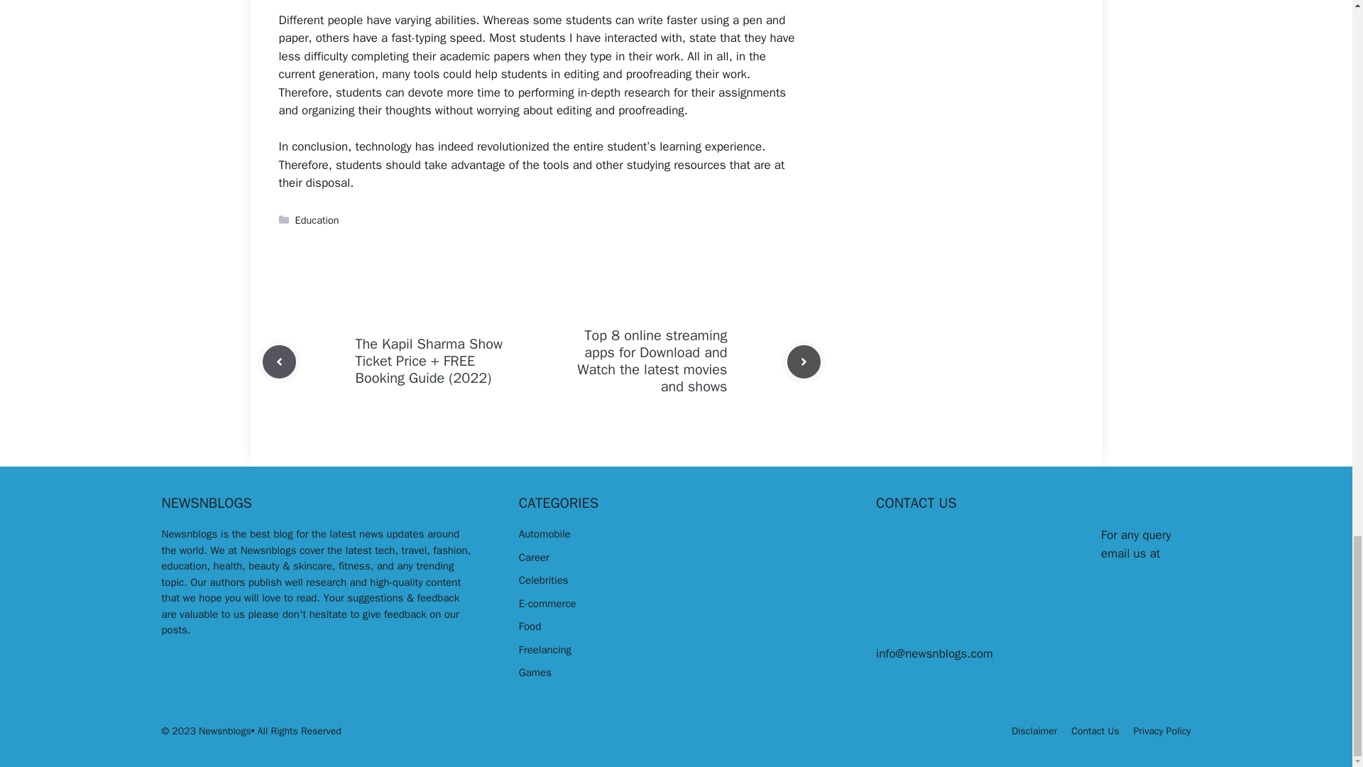 The image size is (1363, 767). Describe the element at coordinates (534, 557) in the screenshot. I see `Career` at that location.